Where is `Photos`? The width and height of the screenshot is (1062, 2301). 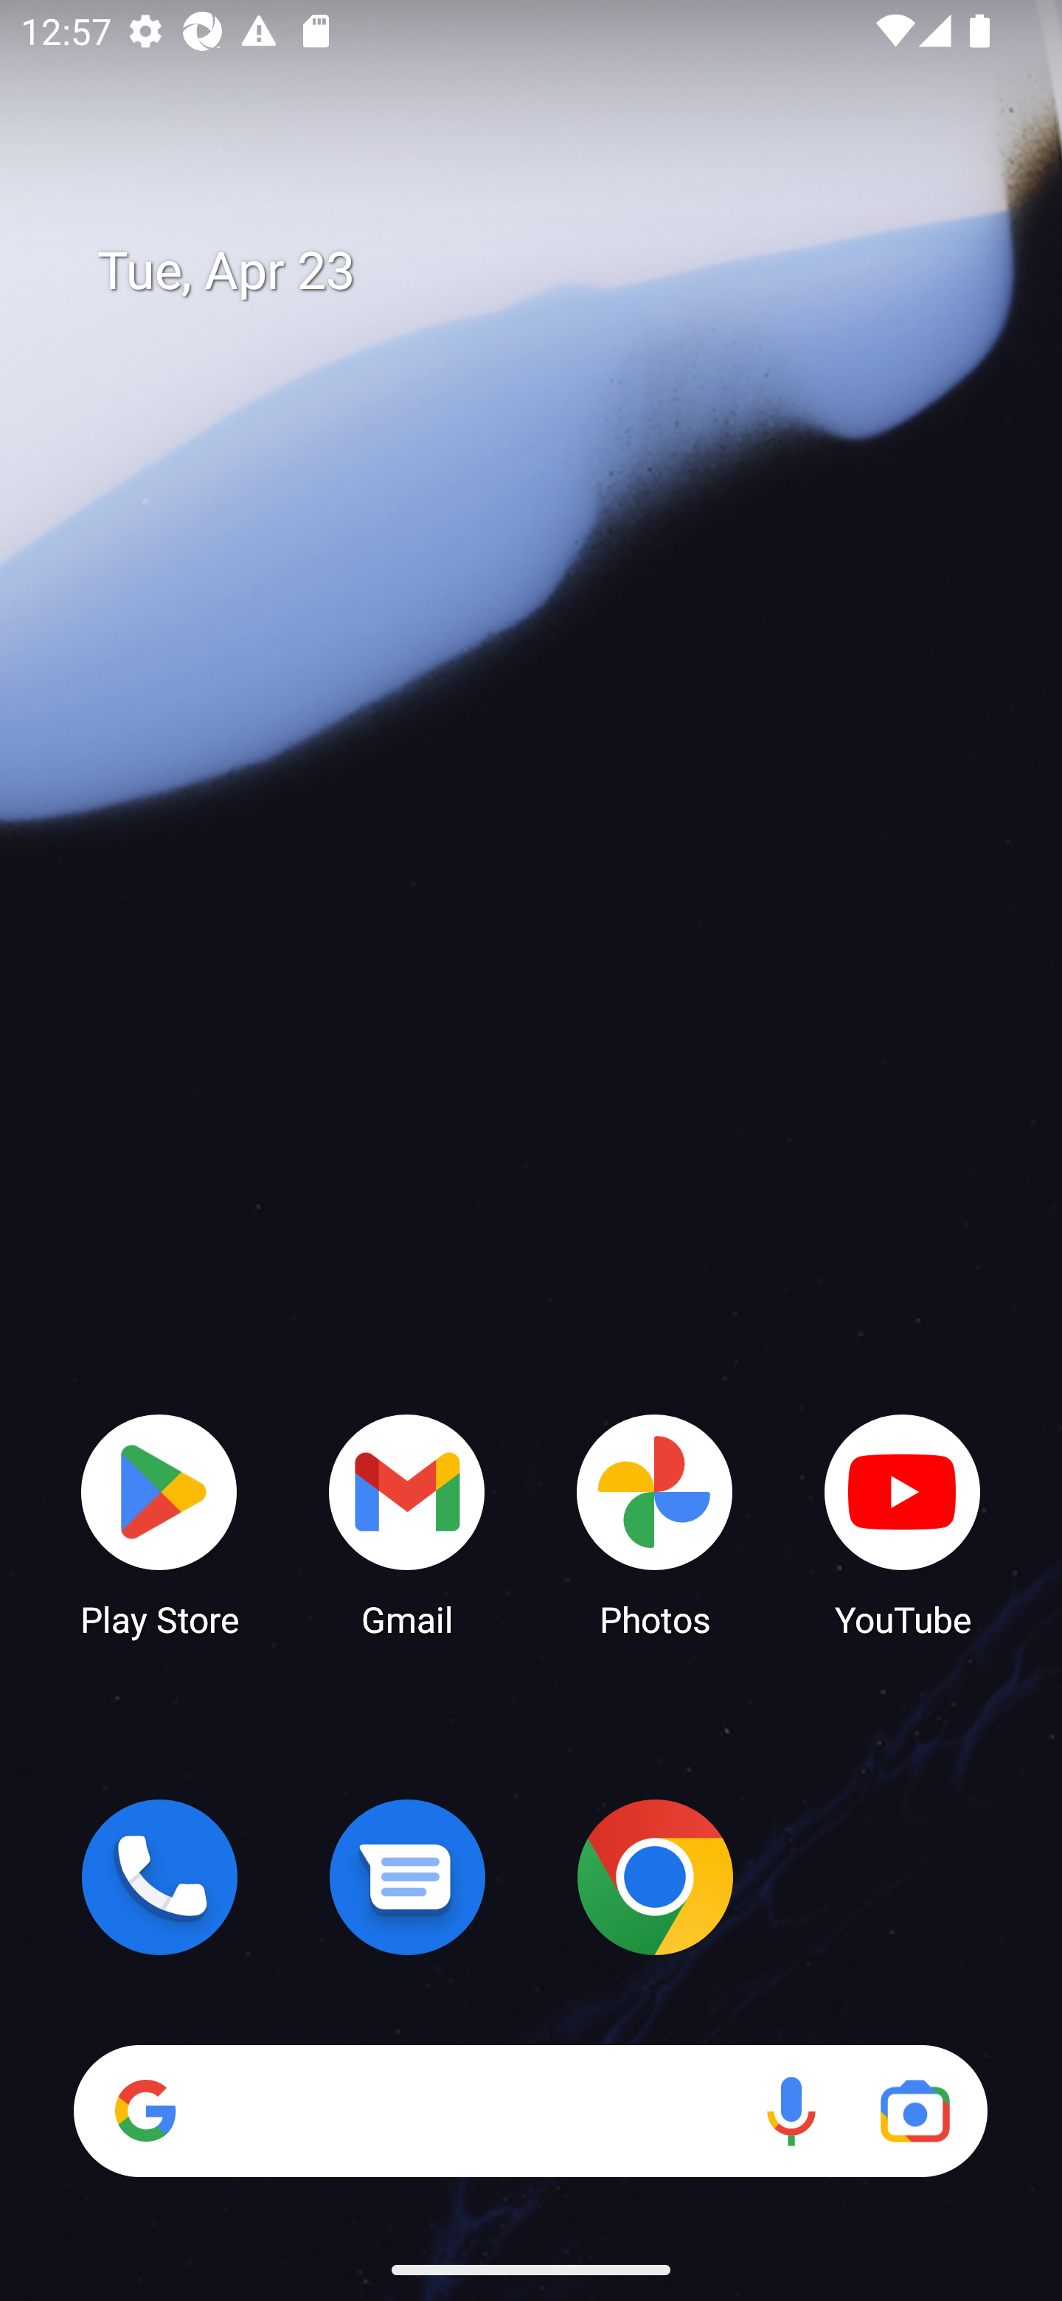
Photos is located at coordinates (655, 1524).